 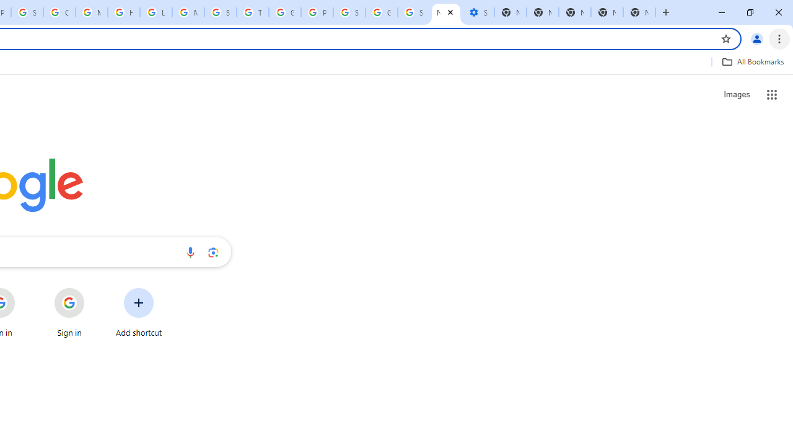 What do you see at coordinates (221, 12) in the screenshot?
I see `Search our Doodle Library Collection - Google Doodles` at bounding box center [221, 12].